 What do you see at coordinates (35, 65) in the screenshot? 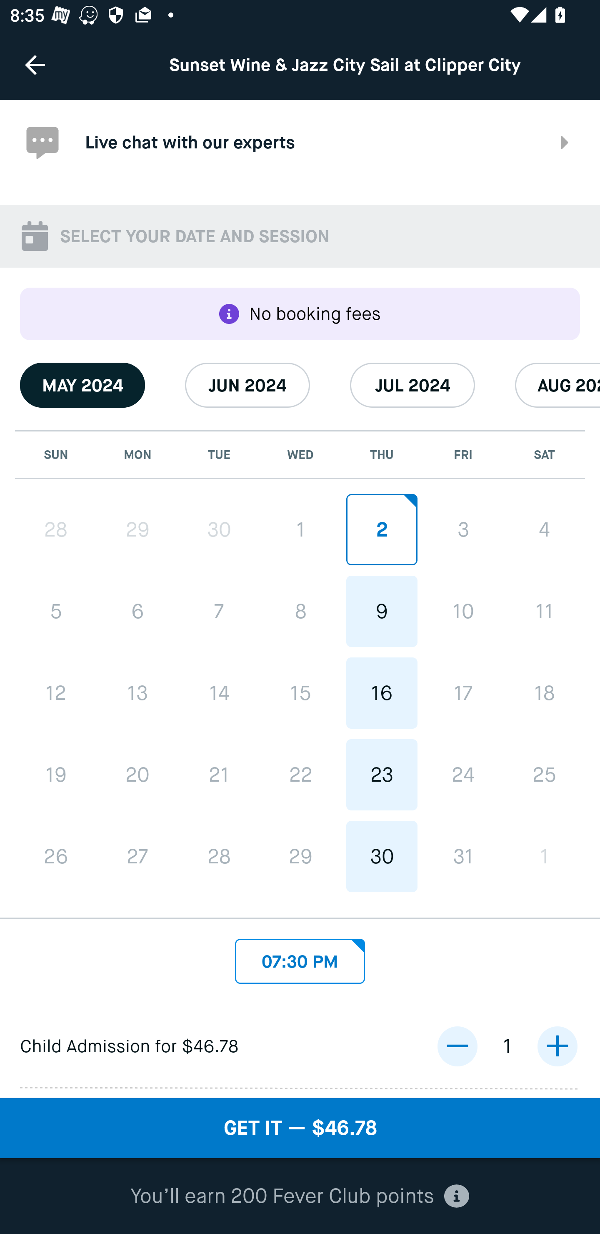
I see `Navigate up` at bounding box center [35, 65].